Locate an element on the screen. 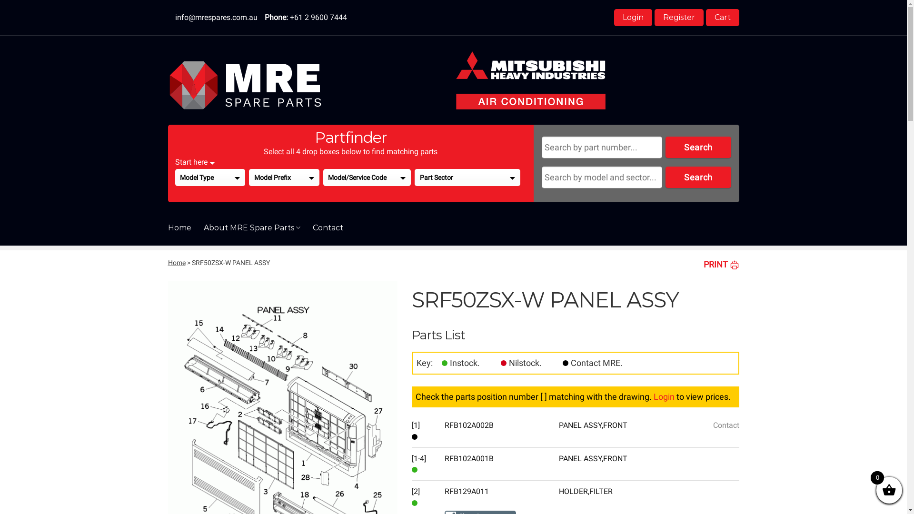 The width and height of the screenshot is (914, 514). Home is located at coordinates (179, 227).